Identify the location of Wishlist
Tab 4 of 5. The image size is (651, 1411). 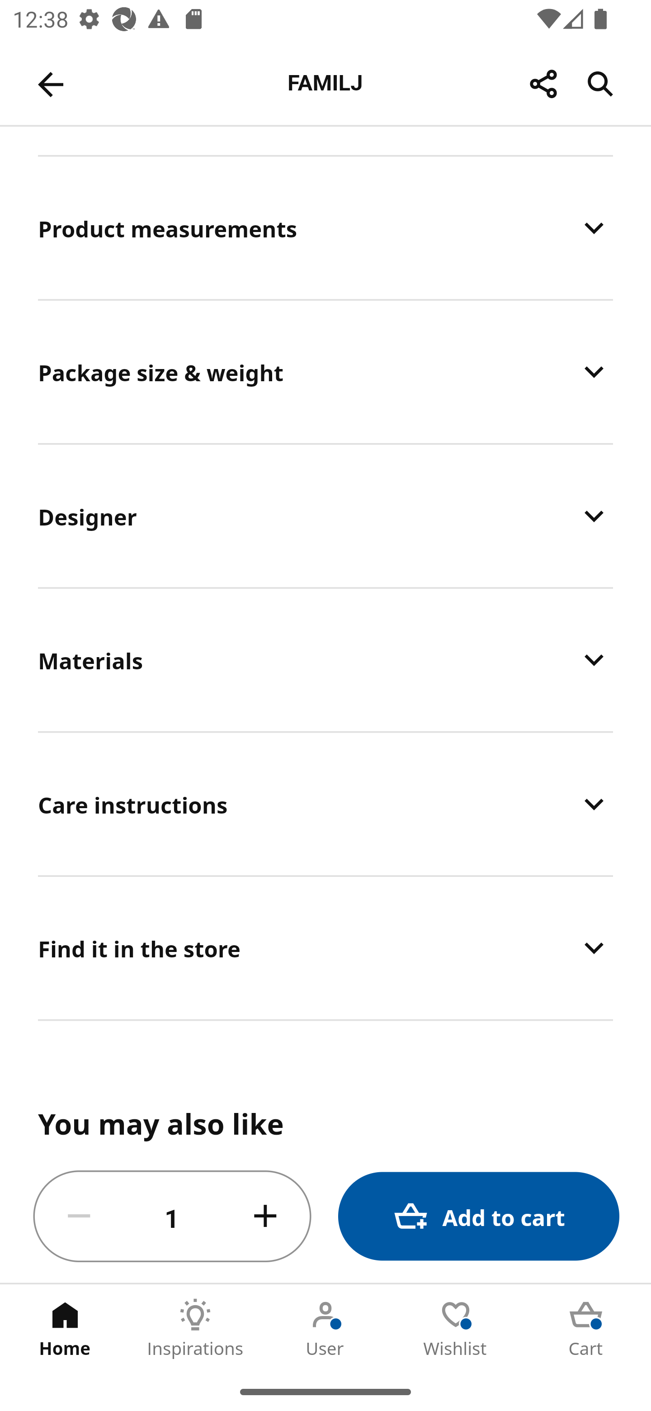
(456, 1328).